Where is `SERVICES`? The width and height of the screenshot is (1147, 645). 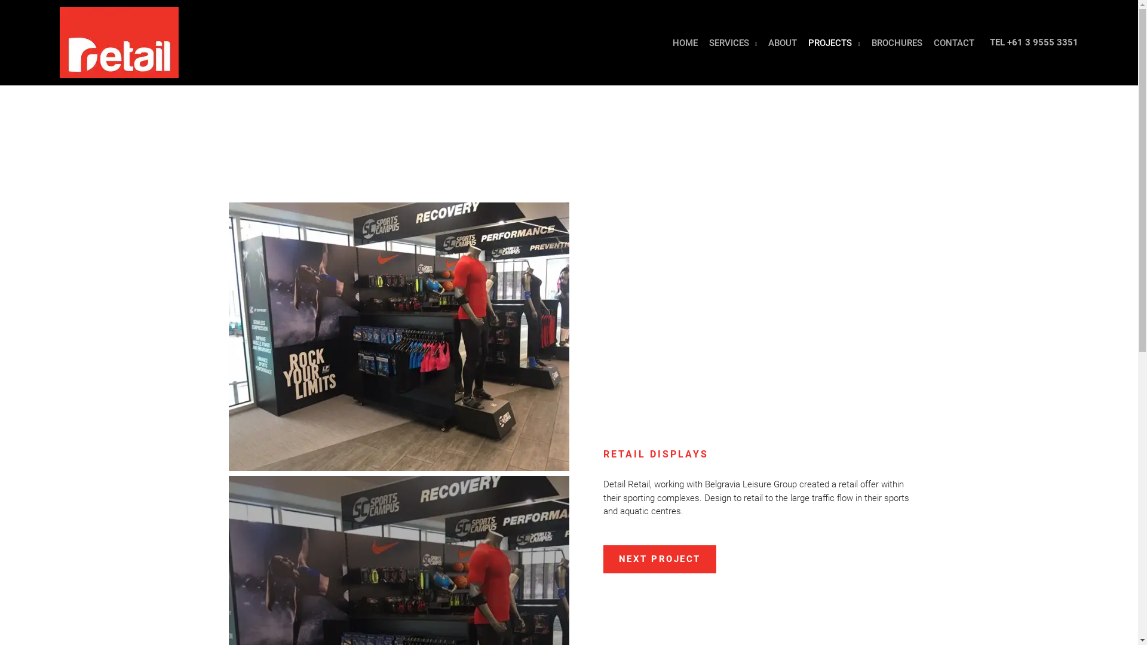
SERVICES is located at coordinates (728, 43).